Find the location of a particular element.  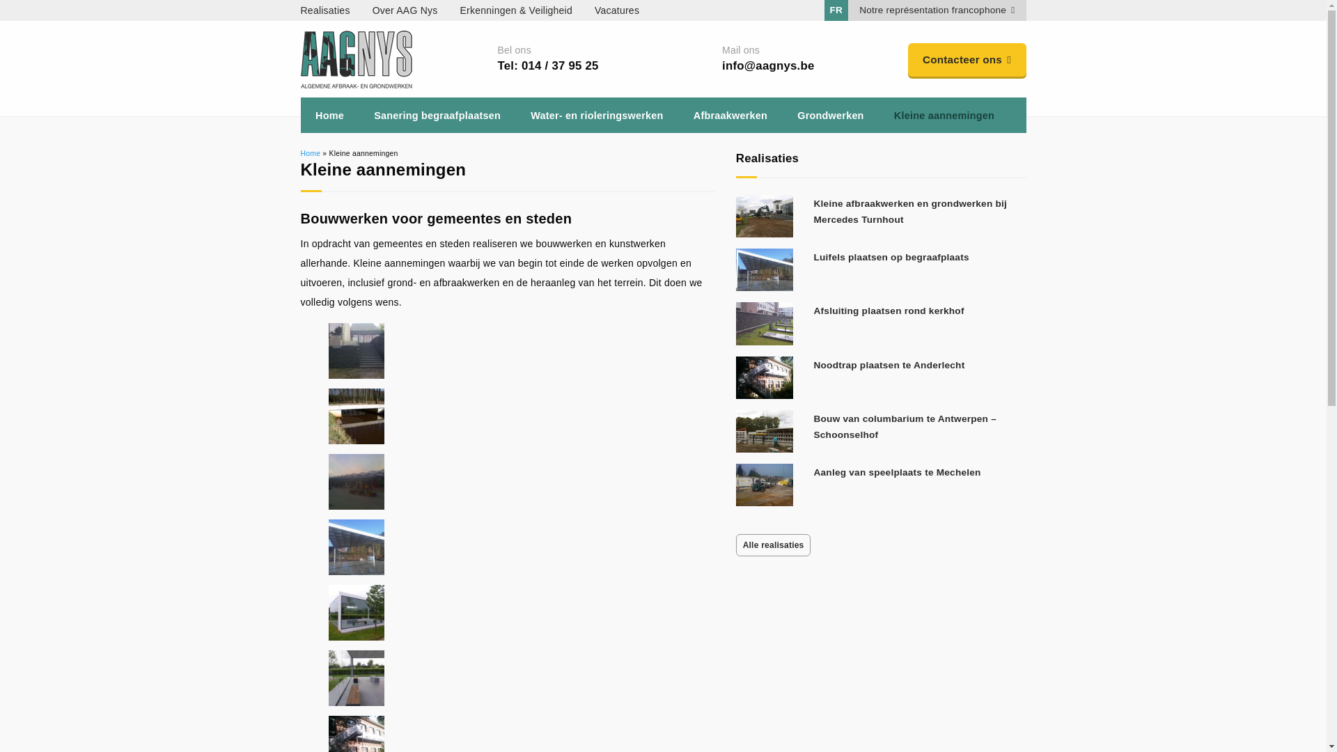

Vacatures is located at coordinates (628, 10).